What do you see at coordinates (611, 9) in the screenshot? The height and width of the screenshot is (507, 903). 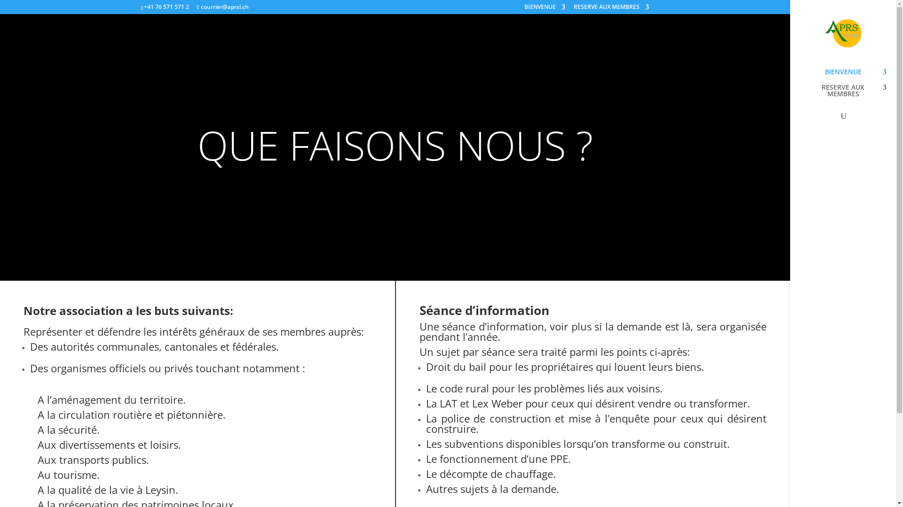 I see `RESERVE AUX MEMBRES` at bounding box center [611, 9].